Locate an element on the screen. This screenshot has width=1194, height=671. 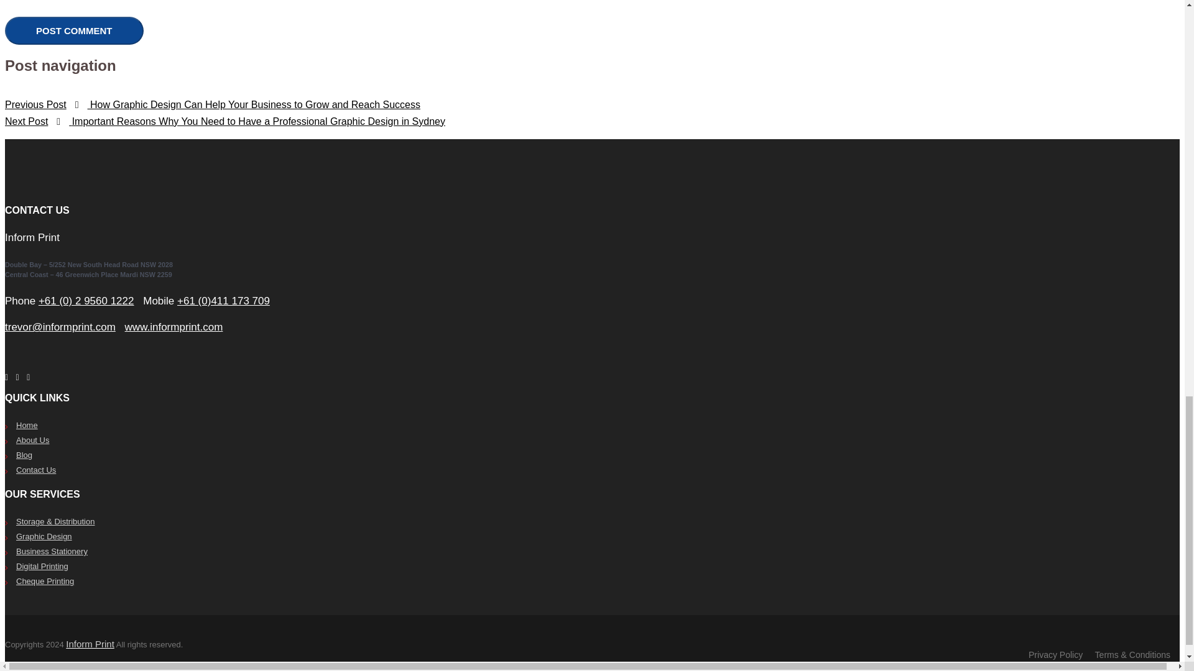
About Us is located at coordinates (32, 440).